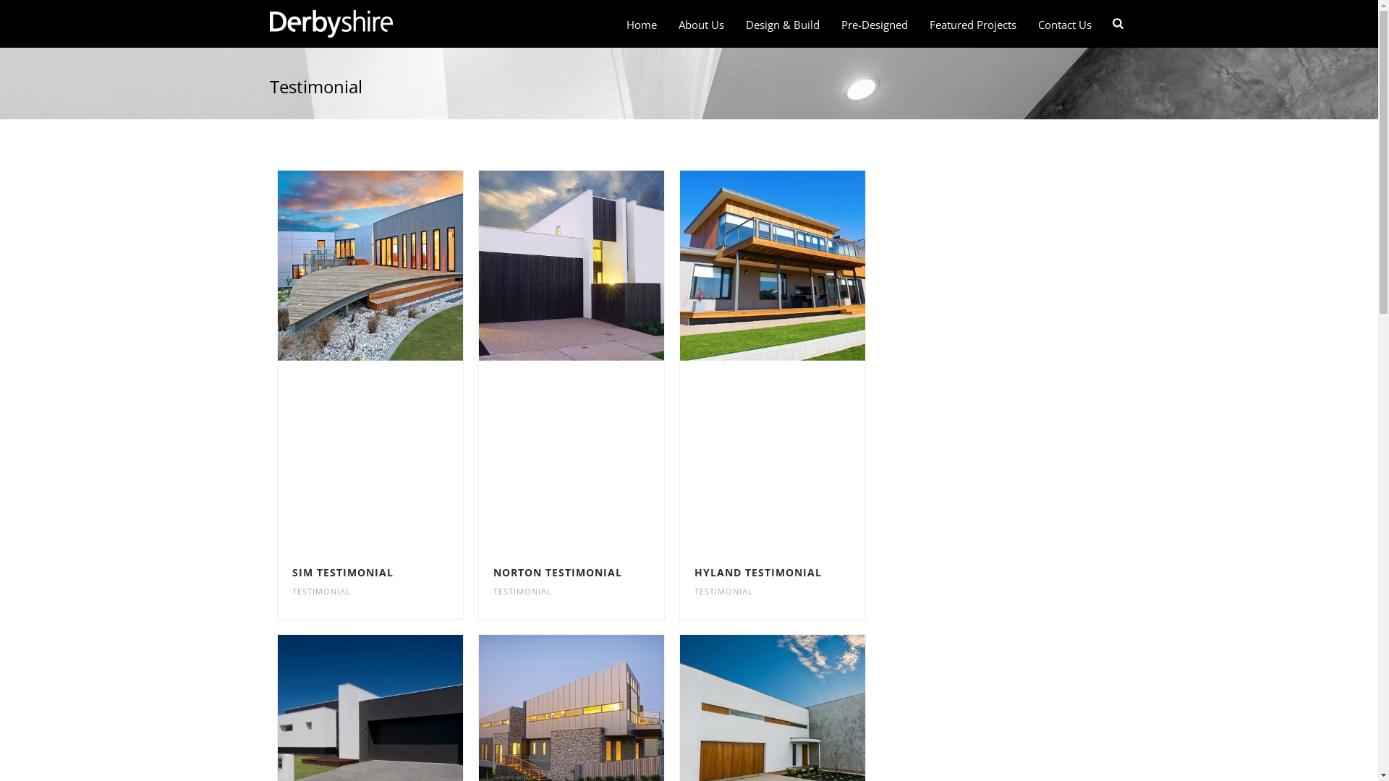  What do you see at coordinates (343, 573) in the screenshot?
I see `SIM TESTIMONIAL` at bounding box center [343, 573].